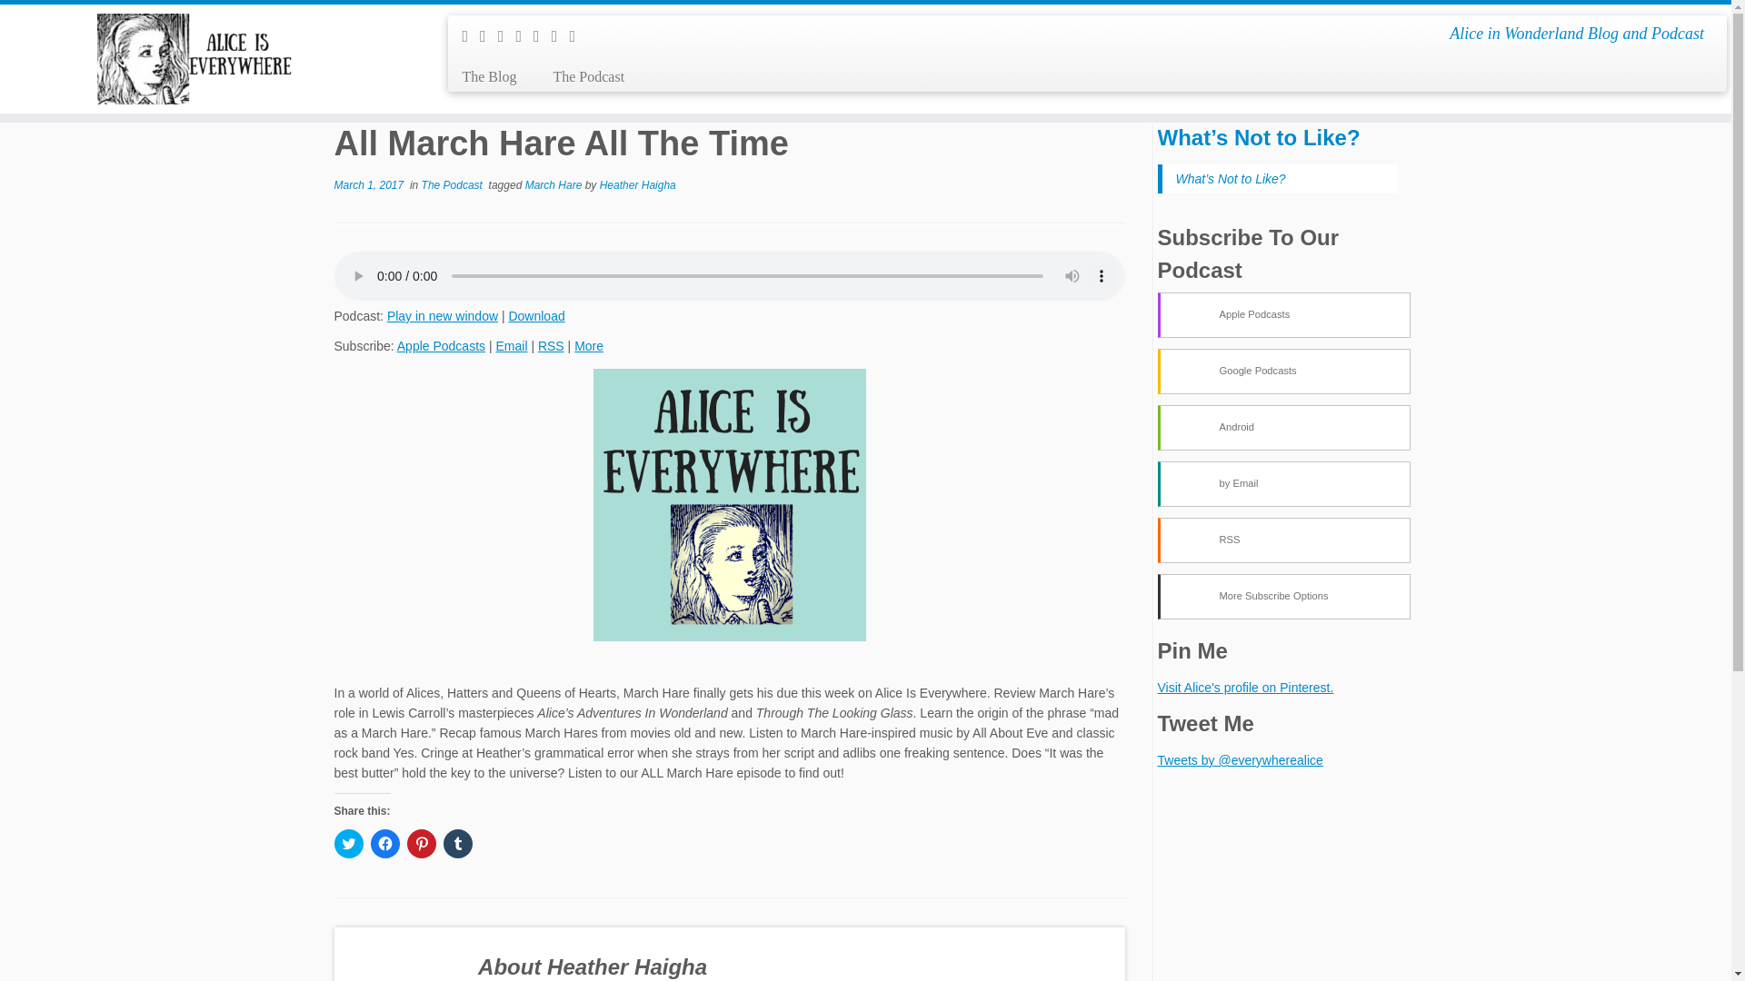 Image resolution: width=1745 pixels, height=981 pixels. What do you see at coordinates (1246, 687) in the screenshot?
I see `Visit Alice's profile on Pinterest.` at bounding box center [1246, 687].